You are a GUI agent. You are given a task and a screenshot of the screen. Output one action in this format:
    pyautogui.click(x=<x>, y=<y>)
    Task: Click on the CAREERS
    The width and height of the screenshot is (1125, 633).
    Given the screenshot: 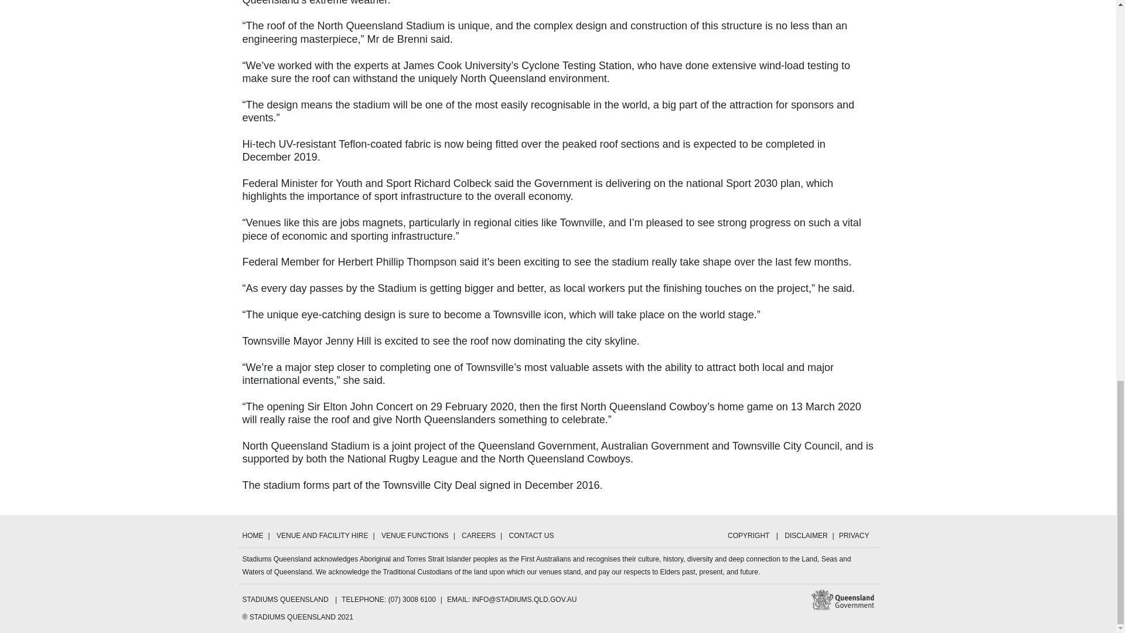 What is the action you would take?
    pyautogui.click(x=478, y=536)
    